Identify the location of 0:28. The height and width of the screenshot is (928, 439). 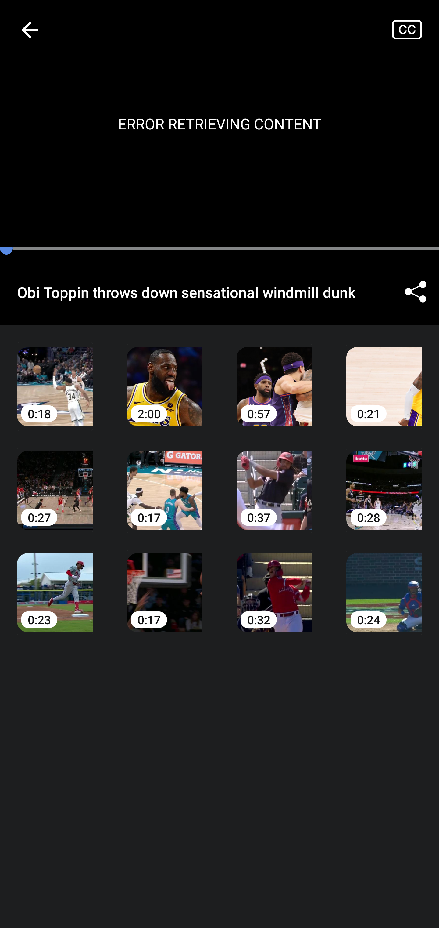
(384, 481).